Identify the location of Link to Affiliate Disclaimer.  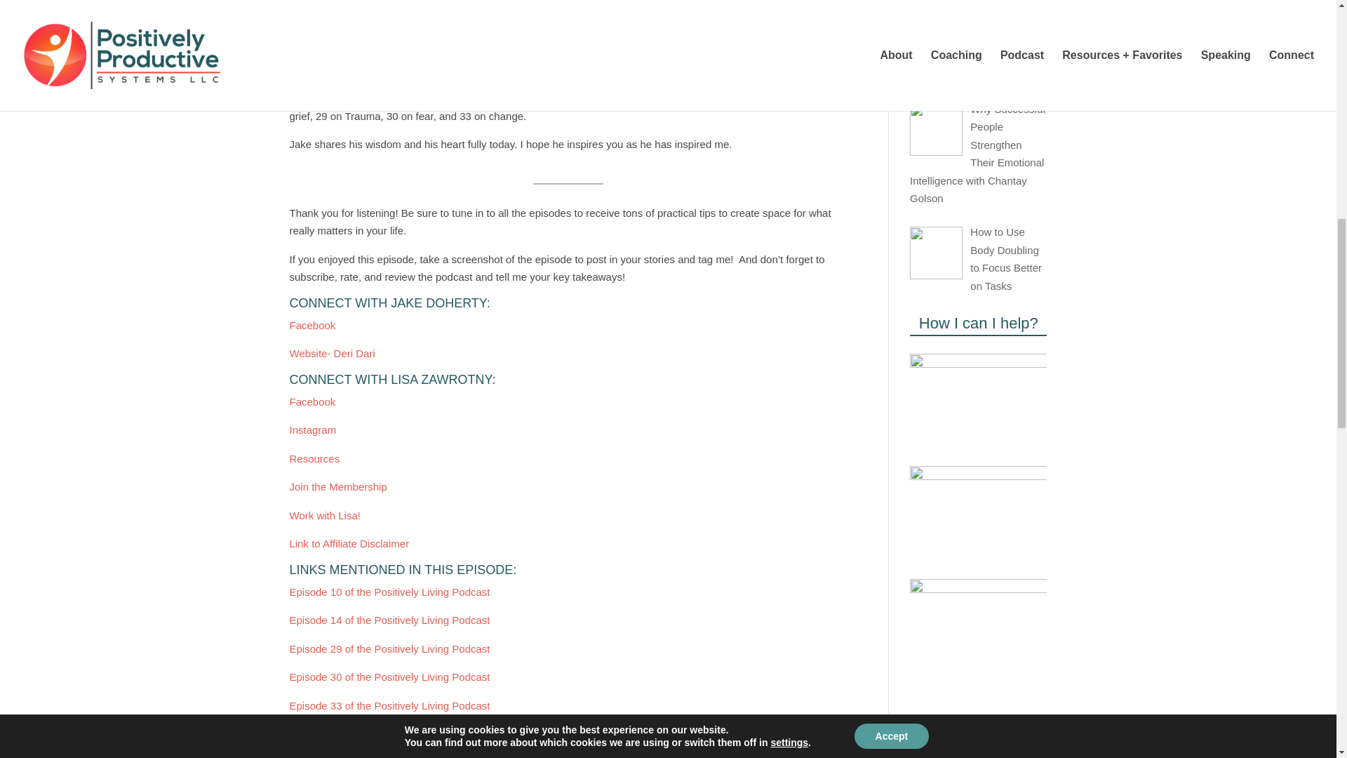
(349, 543).